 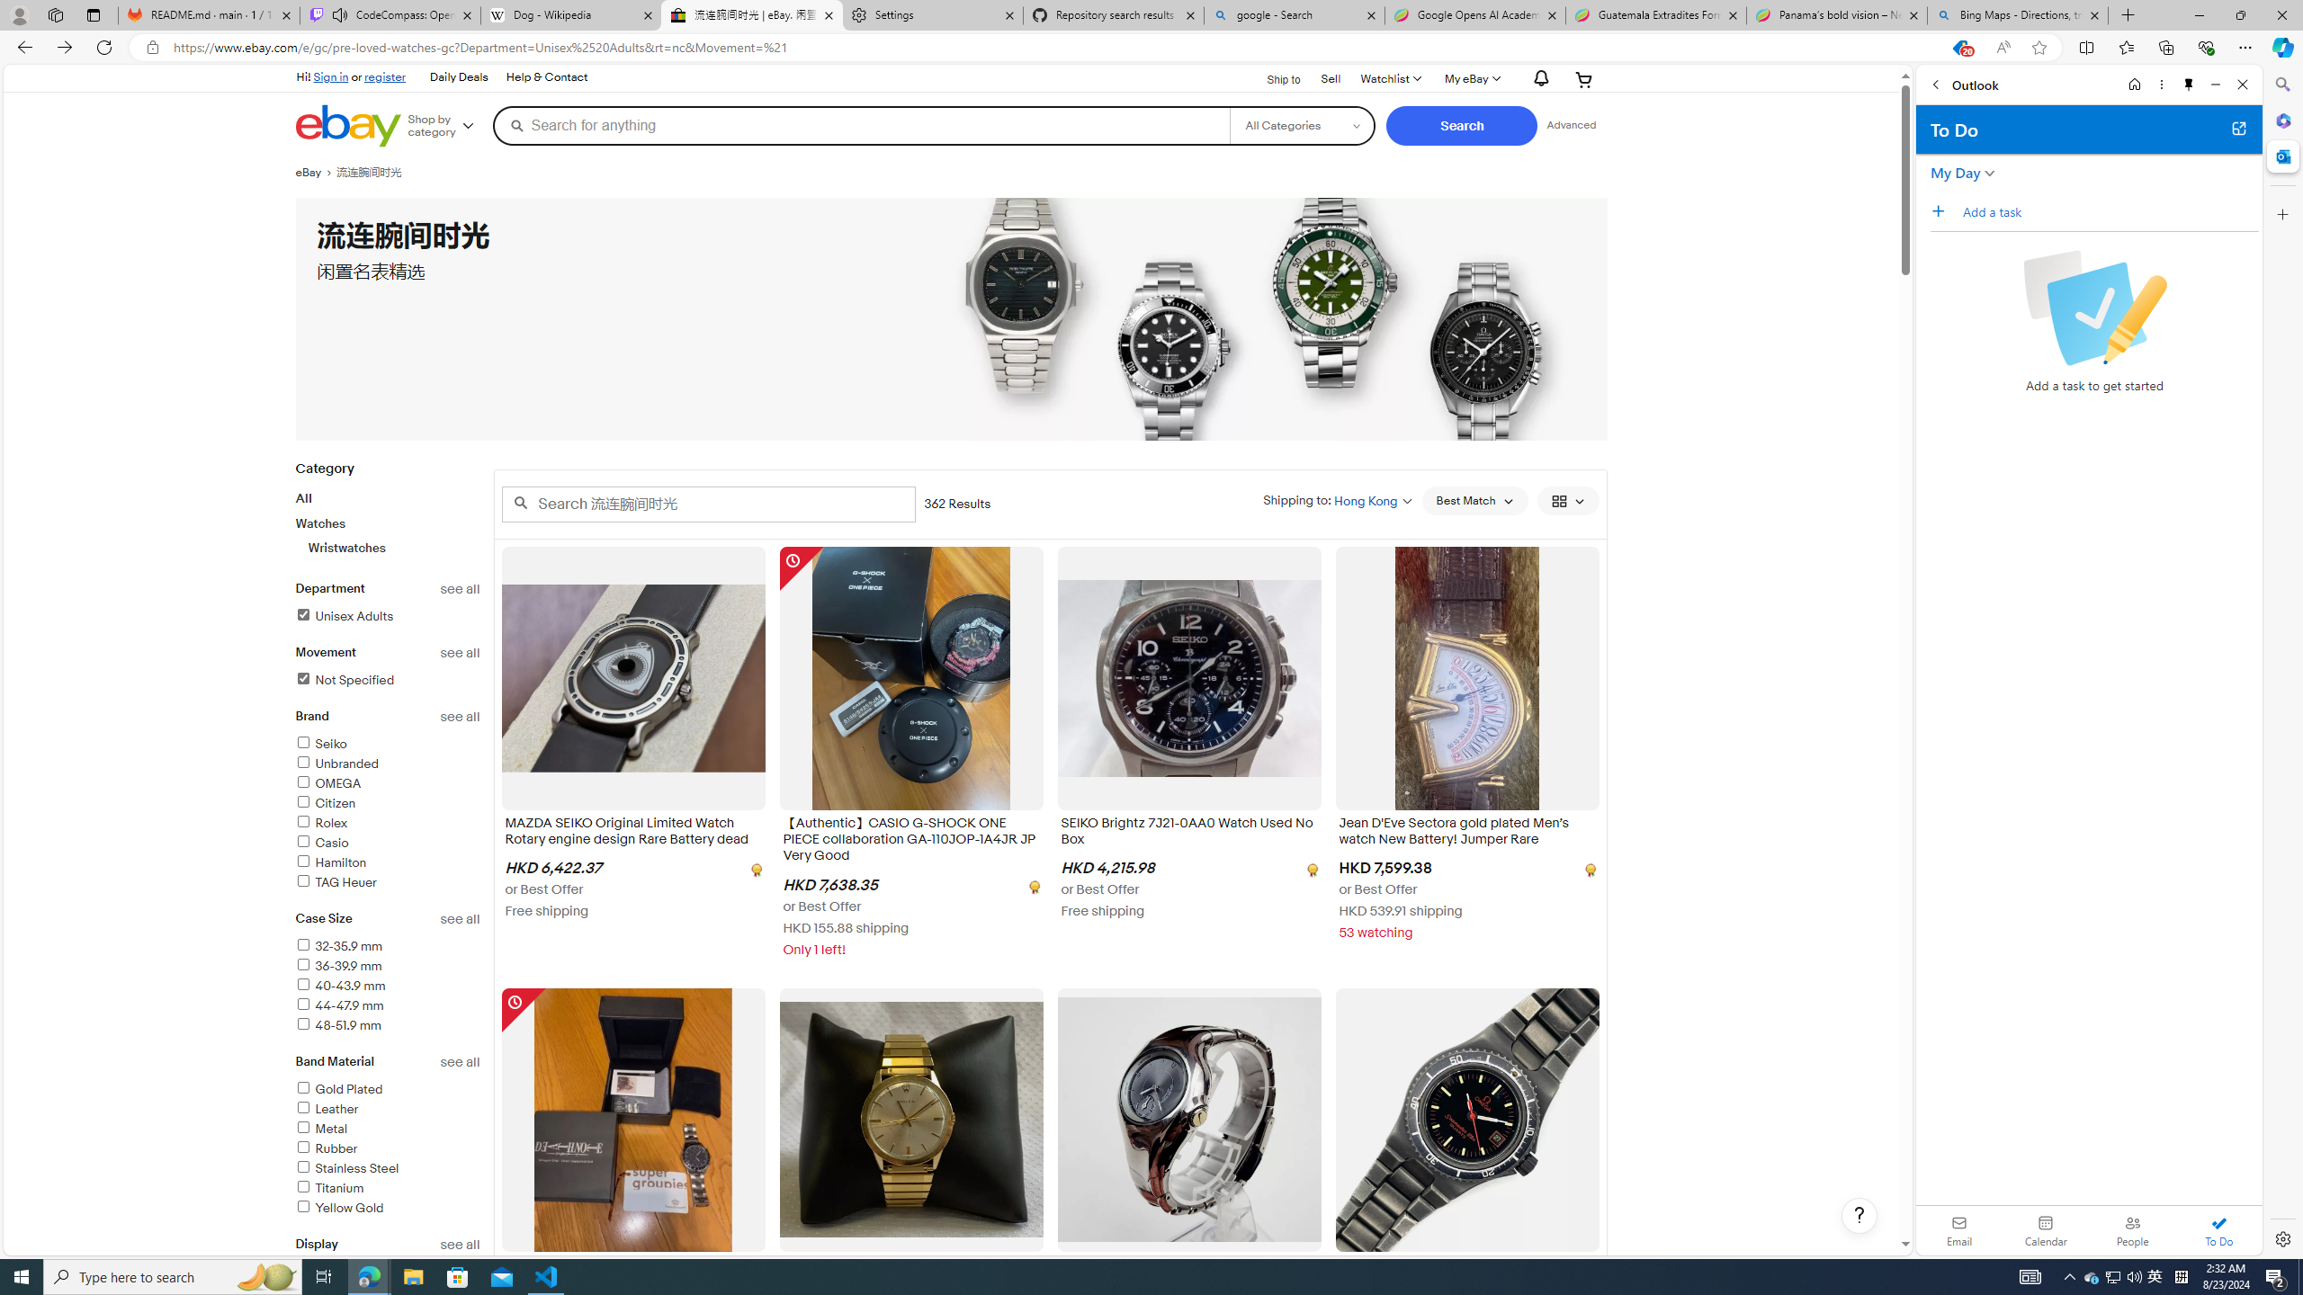 I want to click on See all band material refinements, so click(x=461, y=1062).